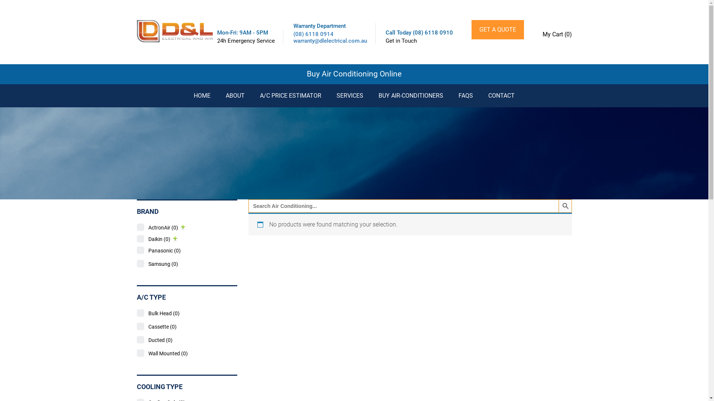 This screenshot has height=401, width=714. What do you see at coordinates (501, 95) in the screenshot?
I see `CONTACT` at bounding box center [501, 95].